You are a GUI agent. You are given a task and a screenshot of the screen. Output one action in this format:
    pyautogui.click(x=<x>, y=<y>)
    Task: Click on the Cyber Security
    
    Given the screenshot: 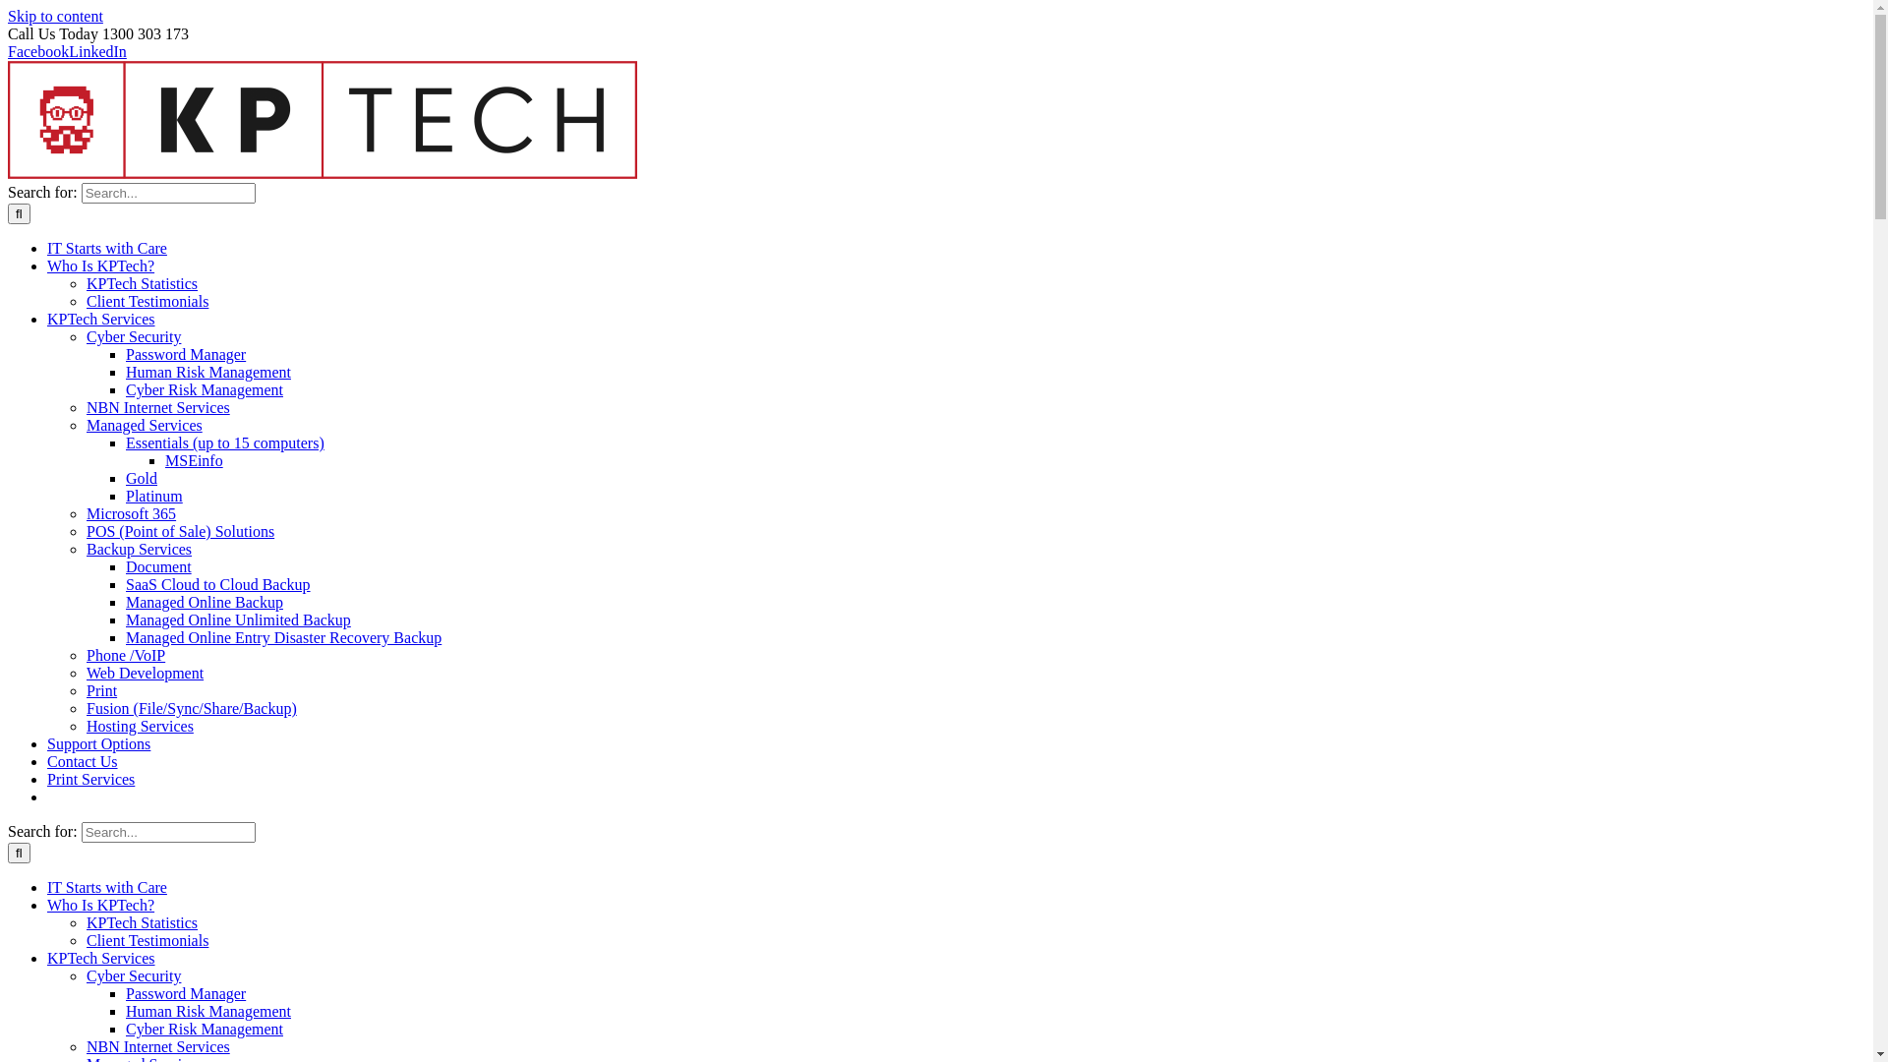 What is the action you would take?
    pyautogui.click(x=134, y=975)
    